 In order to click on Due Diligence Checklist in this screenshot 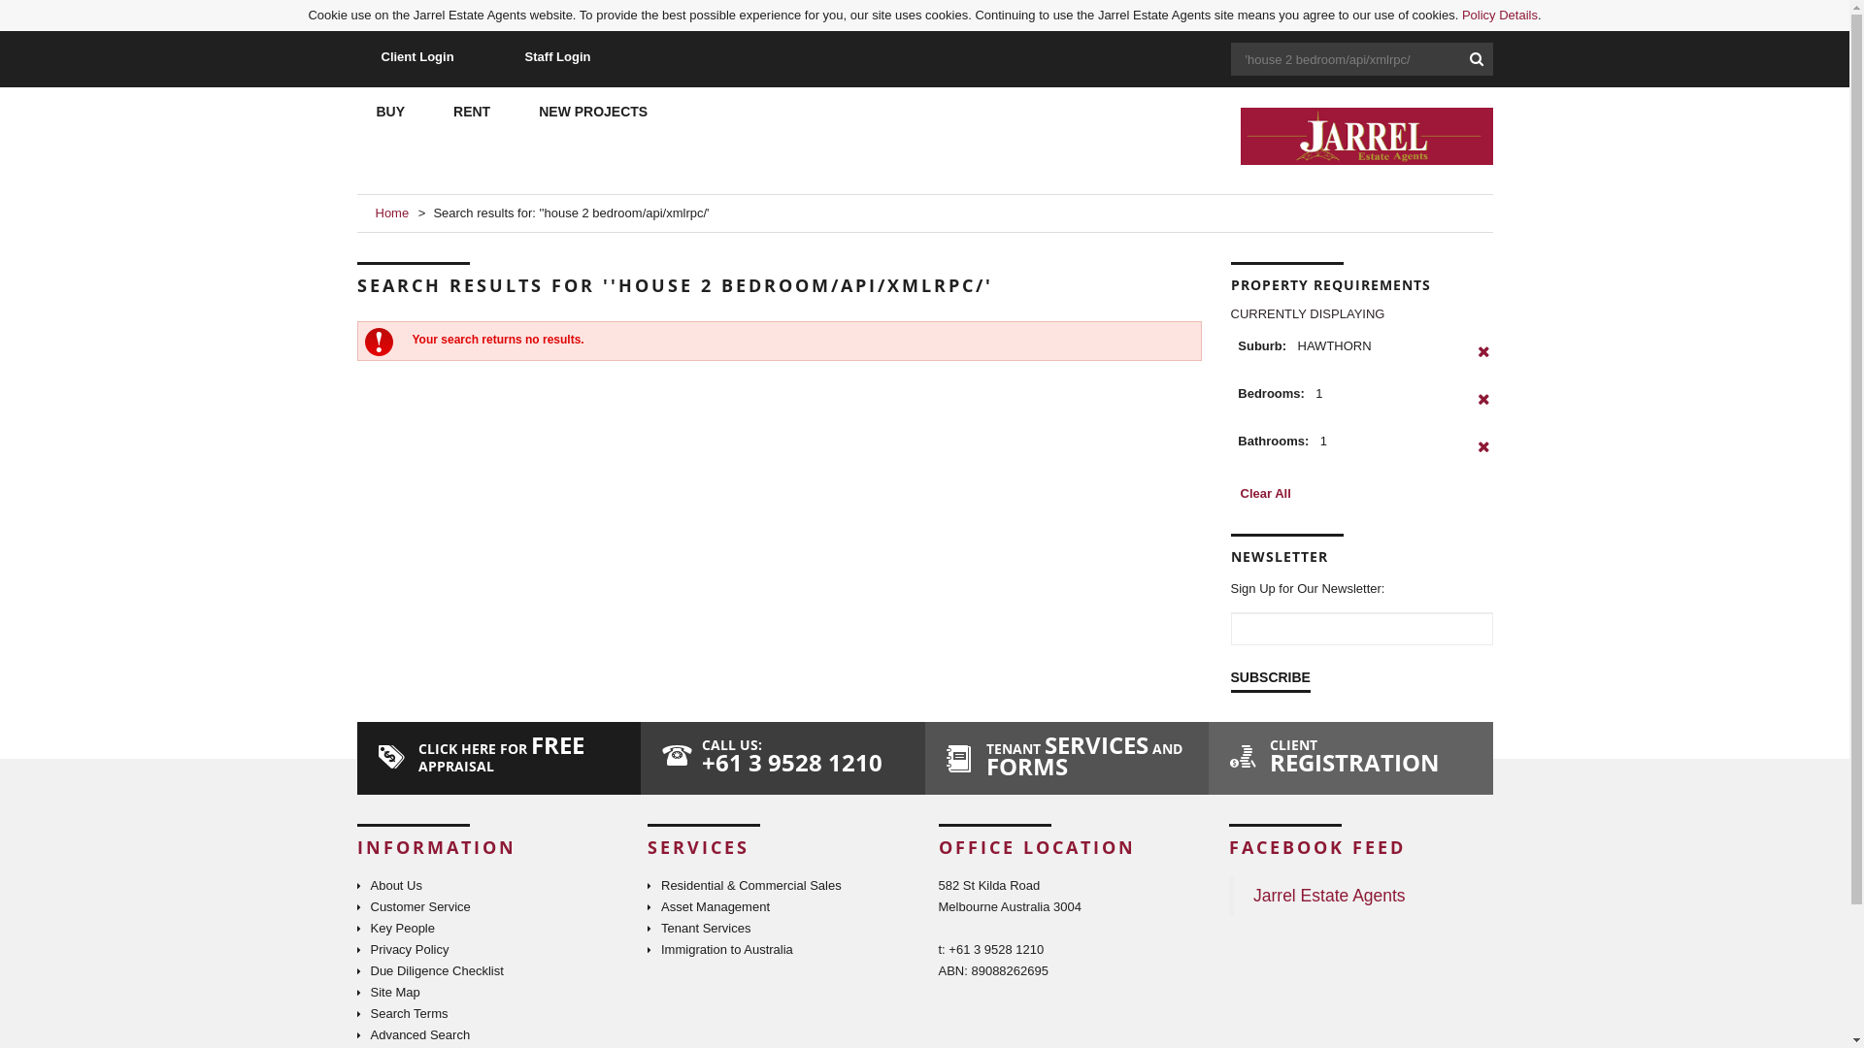, I will do `click(431, 971)`.